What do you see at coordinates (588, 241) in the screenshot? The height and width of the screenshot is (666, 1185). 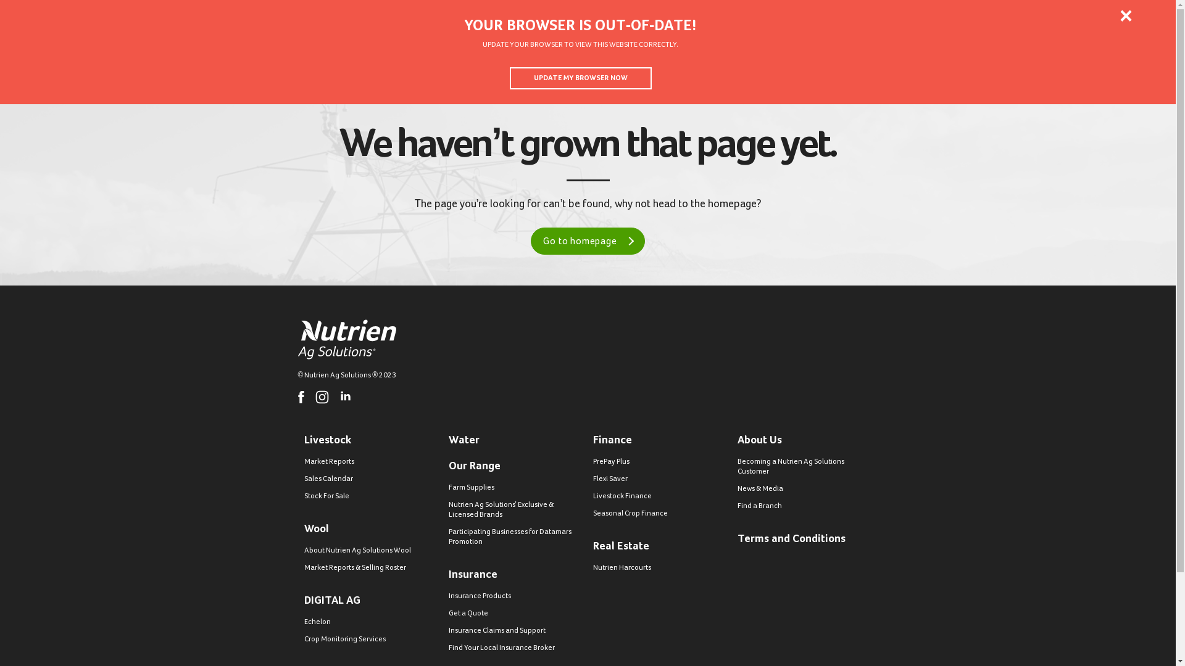 I see `Go to homepage` at bounding box center [588, 241].